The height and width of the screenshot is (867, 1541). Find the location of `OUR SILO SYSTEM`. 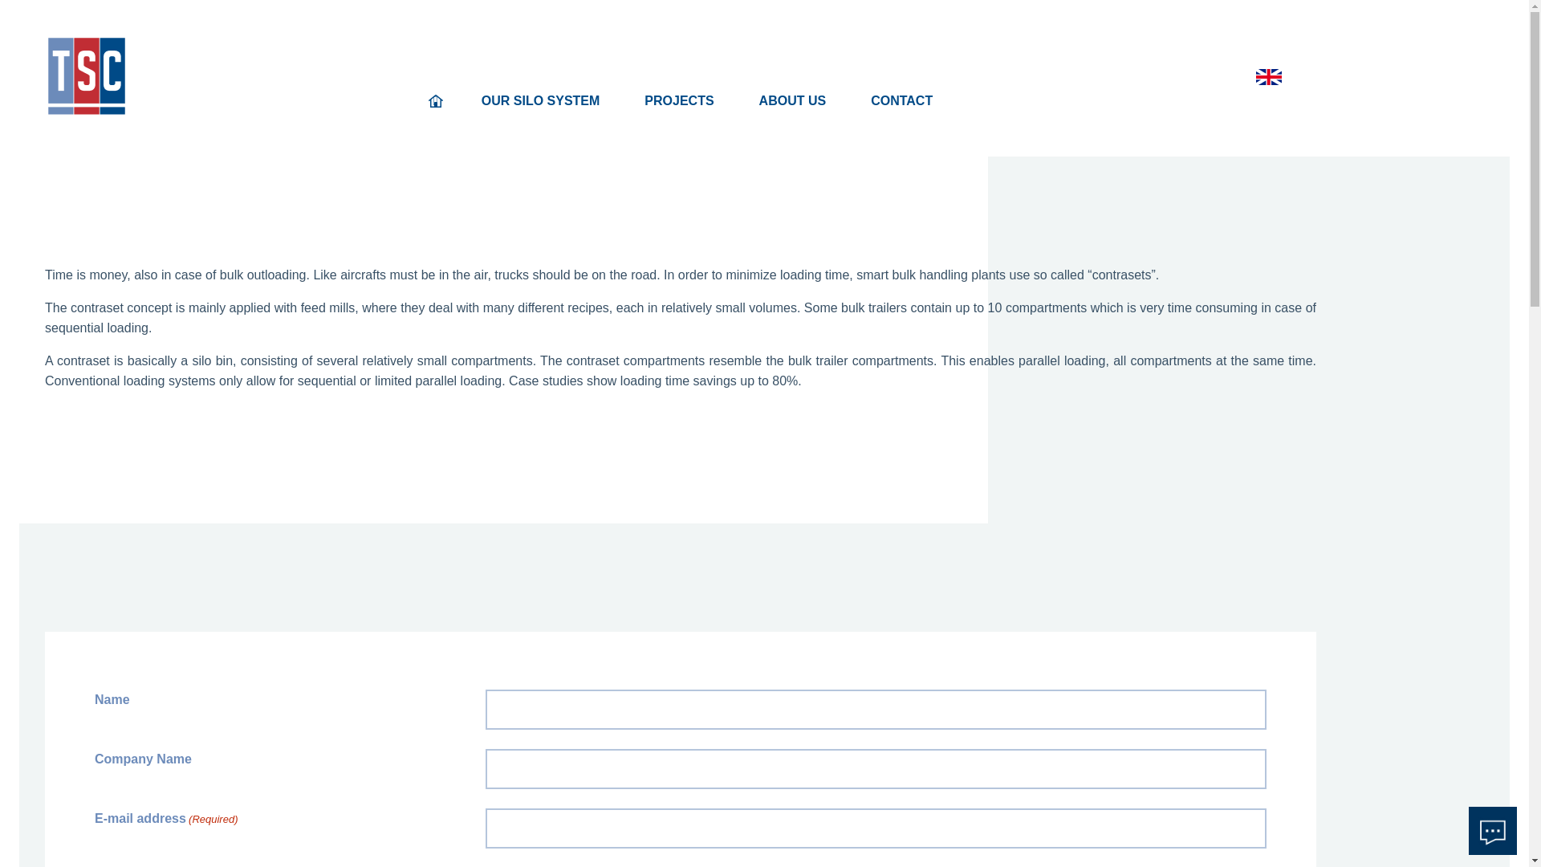

OUR SILO SYSTEM is located at coordinates (541, 101).